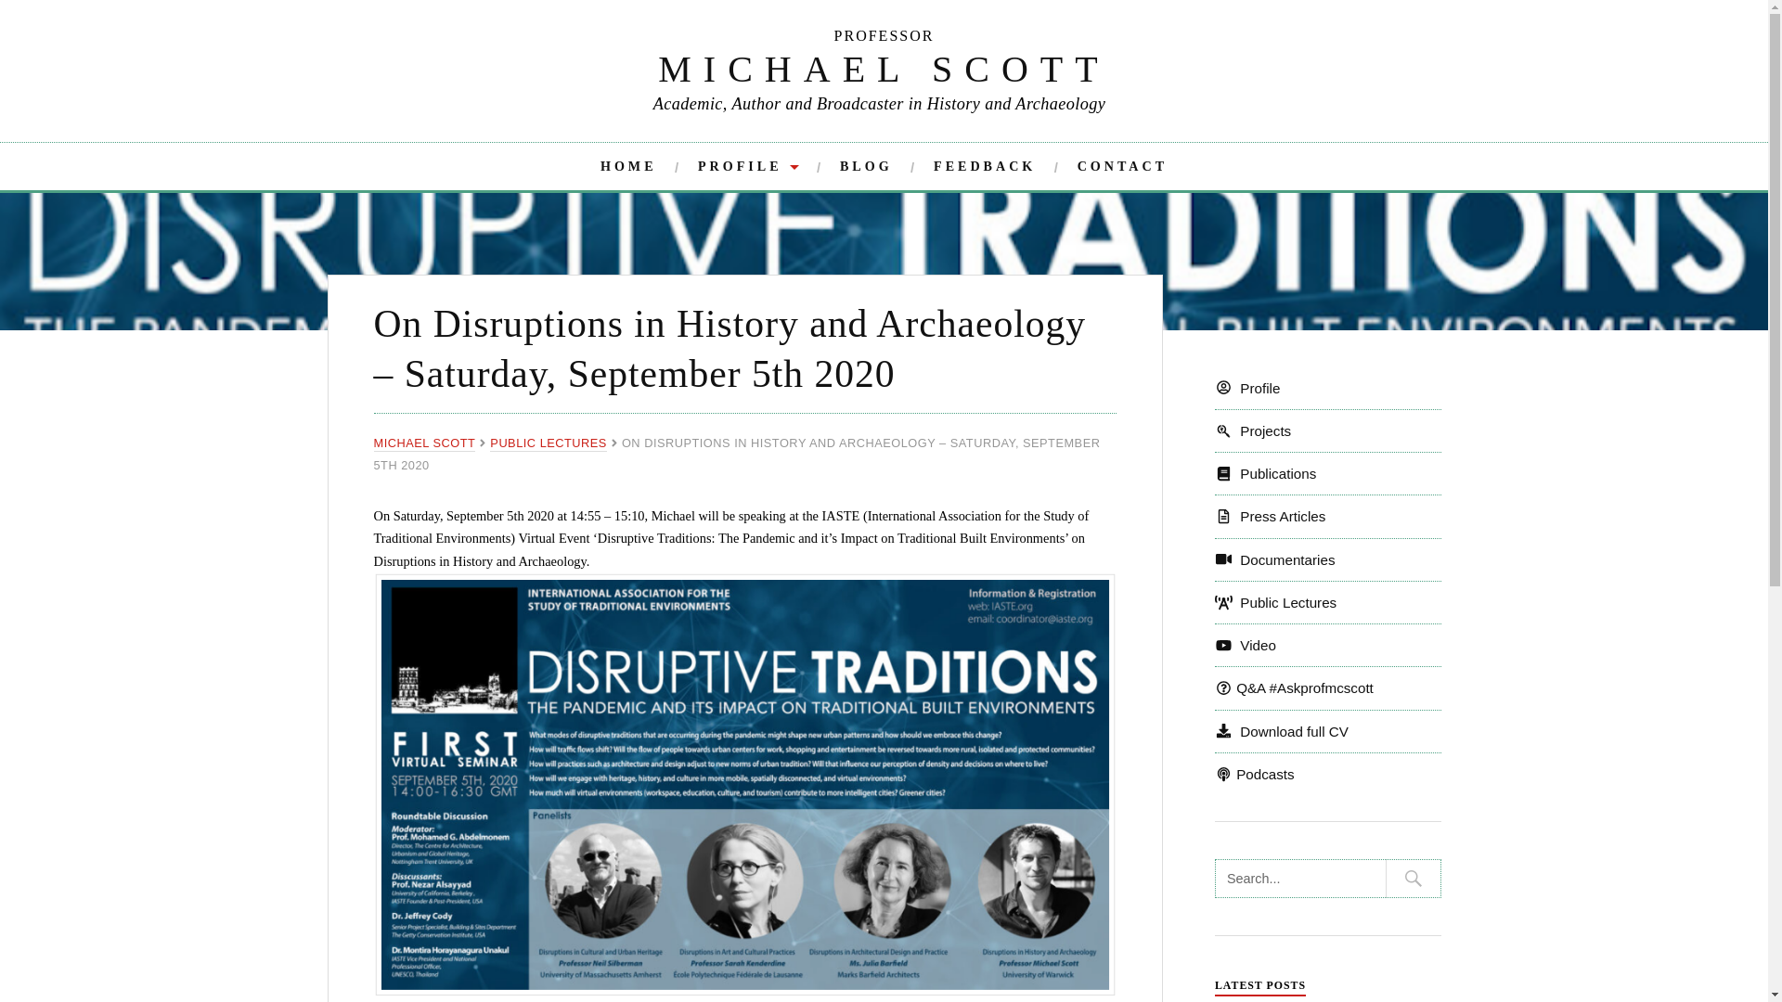  I want to click on BLOG, so click(865, 166).